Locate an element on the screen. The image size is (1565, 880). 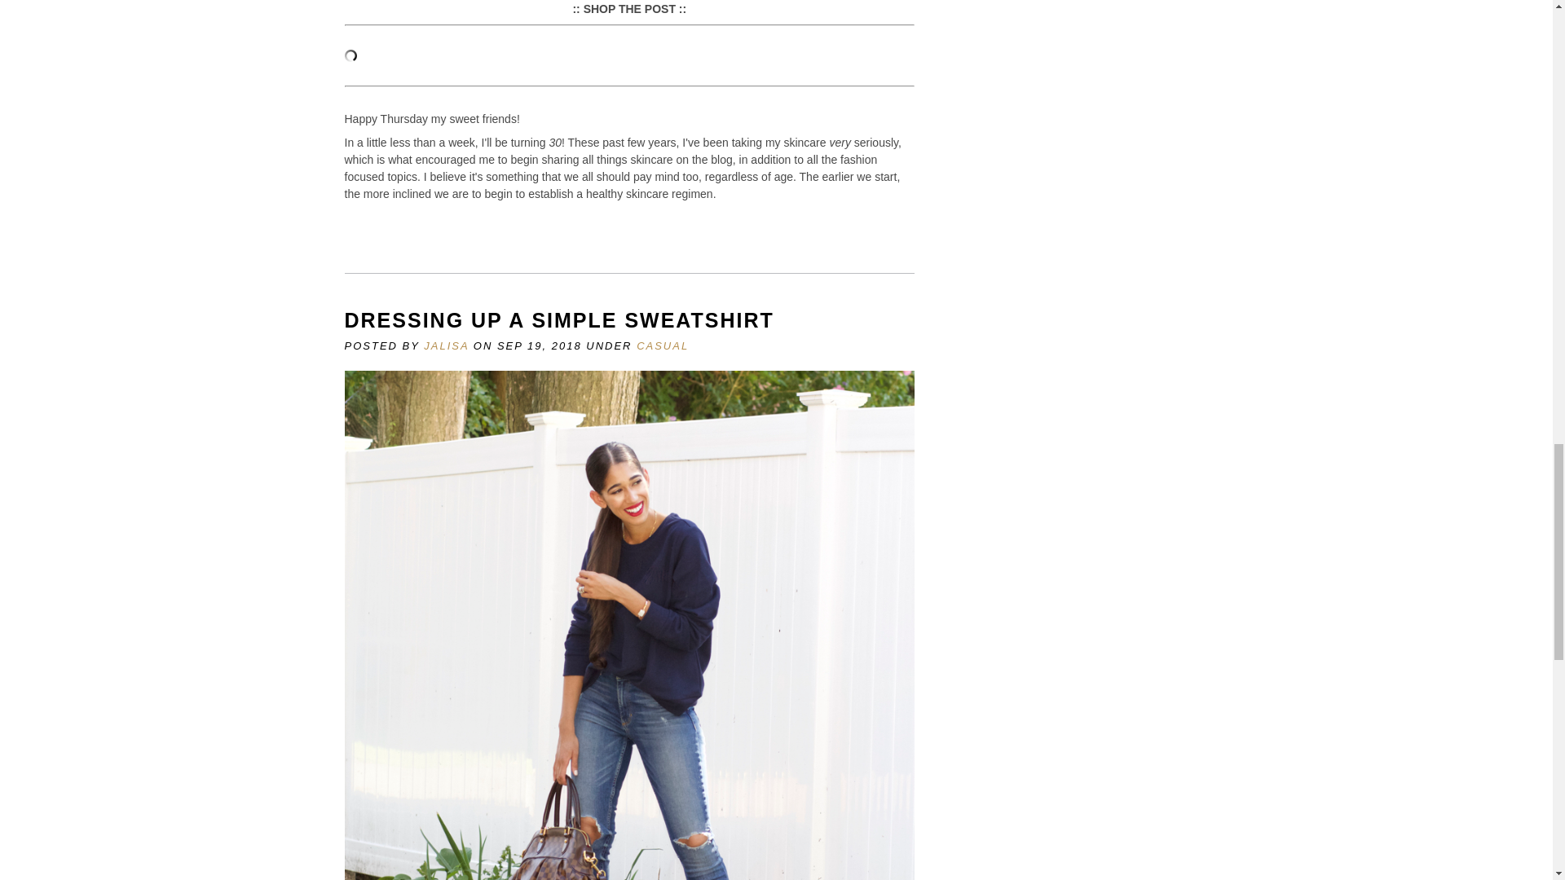
Views posts by Category Casual is located at coordinates (662, 345).